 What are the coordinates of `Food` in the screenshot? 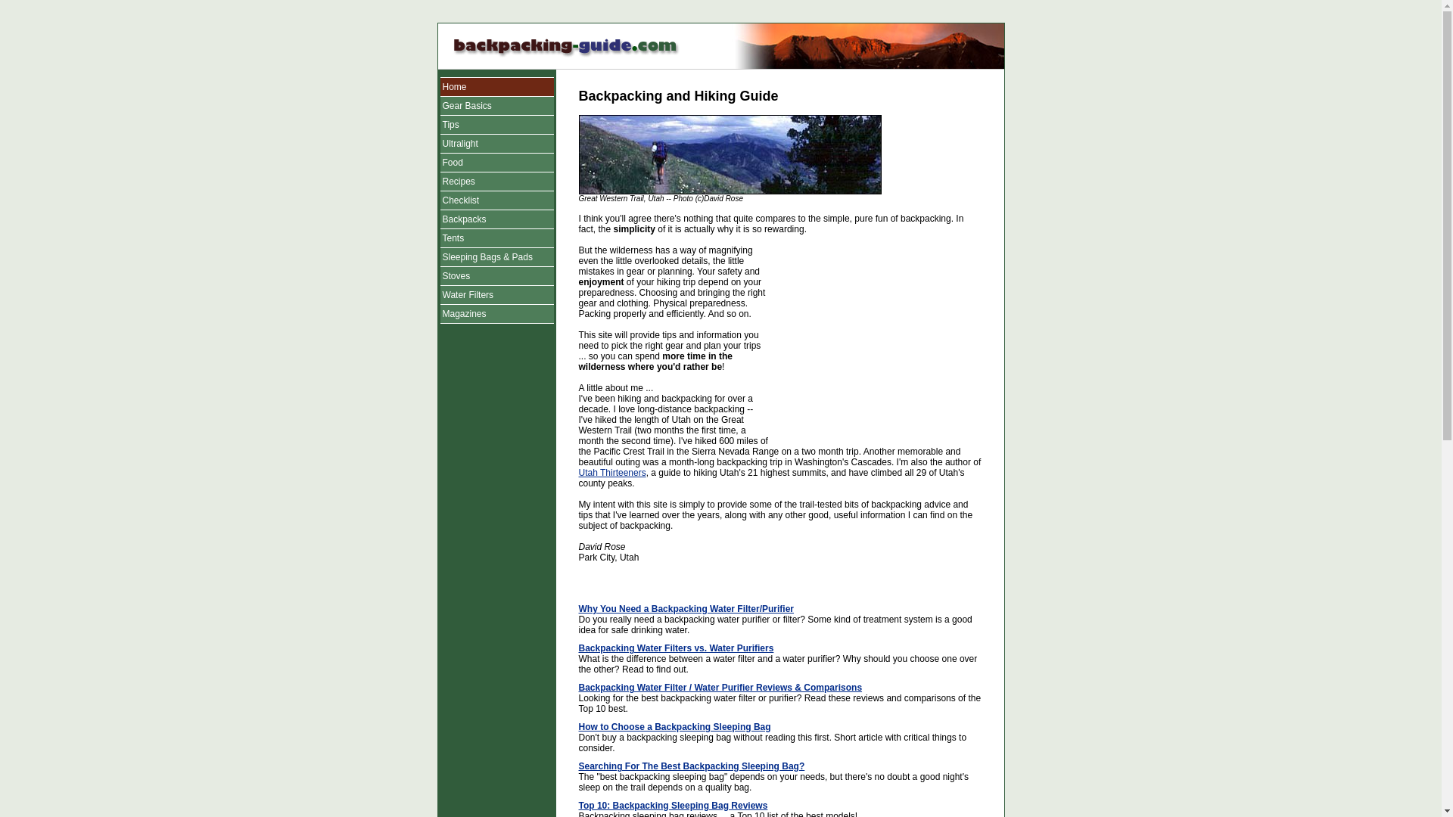 It's located at (451, 163).